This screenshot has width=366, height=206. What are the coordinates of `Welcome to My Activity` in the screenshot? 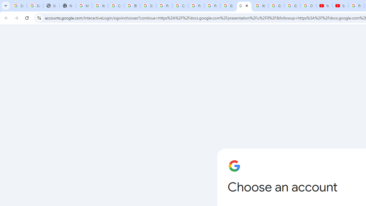 It's located at (260, 6).